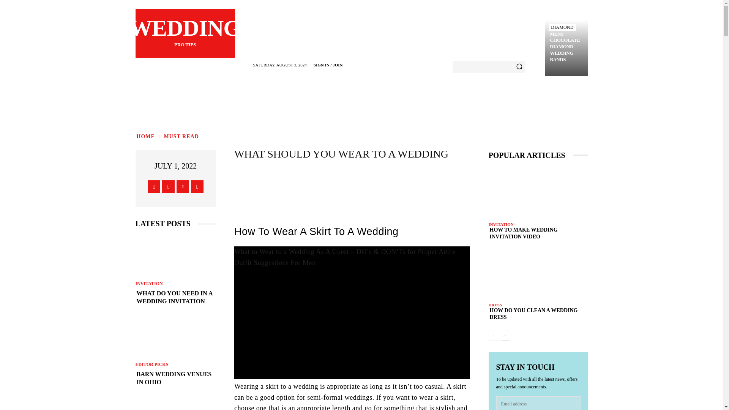 This screenshot has width=729, height=410. Describe the element at coordinates (562, 27) in the screenshot. I see `DIAMOND` at that location.